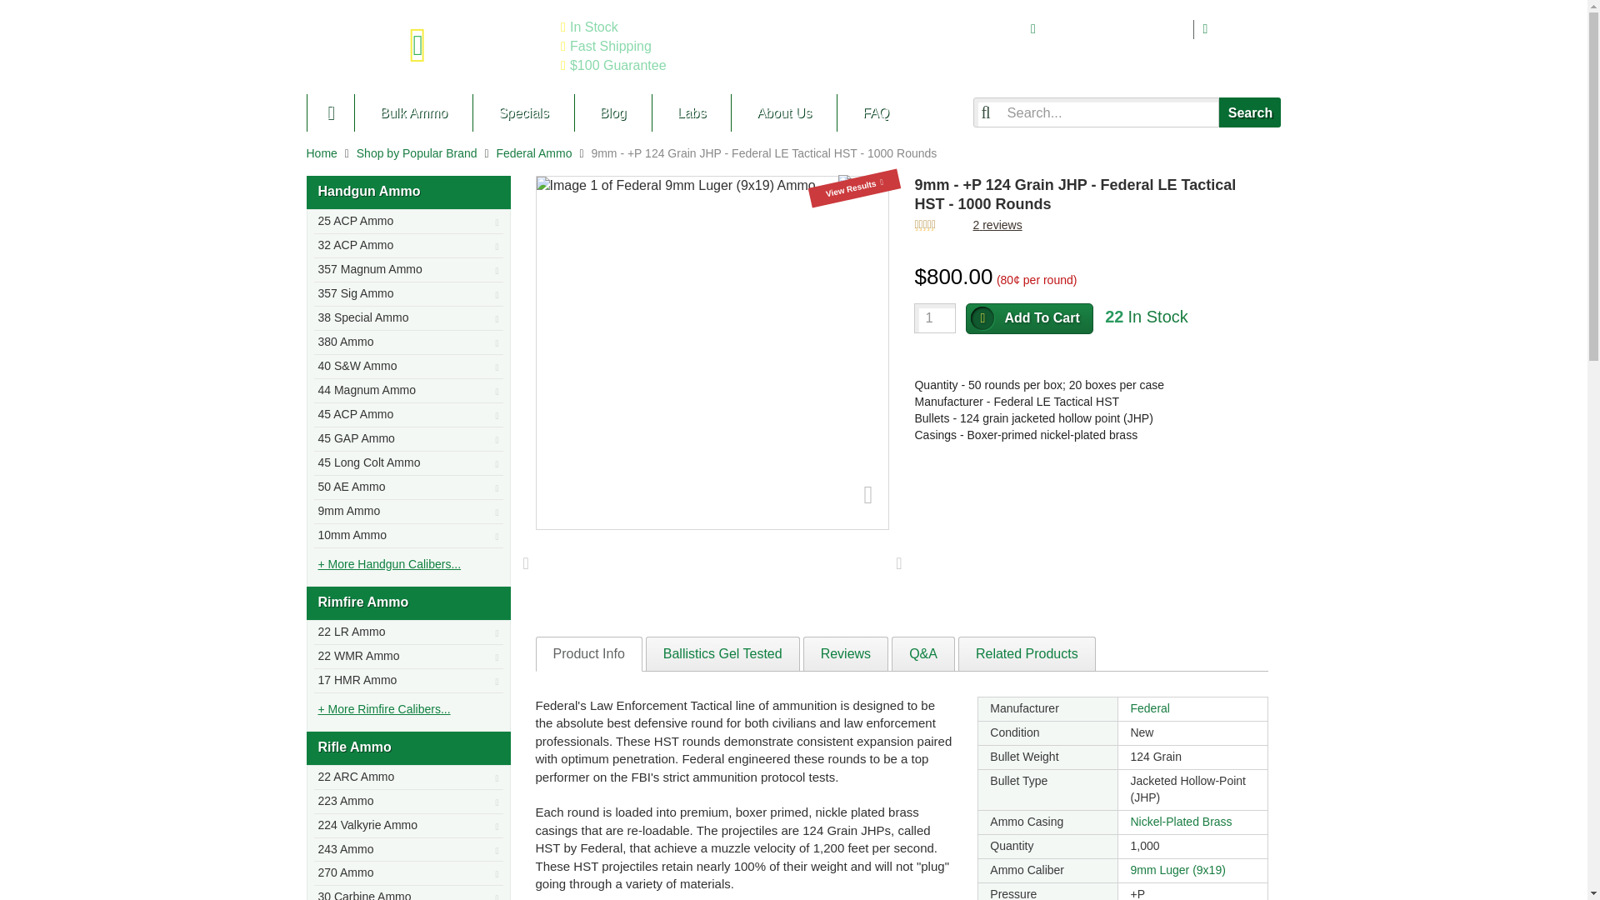  What do you see at coordinates (1245, 28) in the screenshot?
I see `Email Us` at bounding box center [1245, 28].